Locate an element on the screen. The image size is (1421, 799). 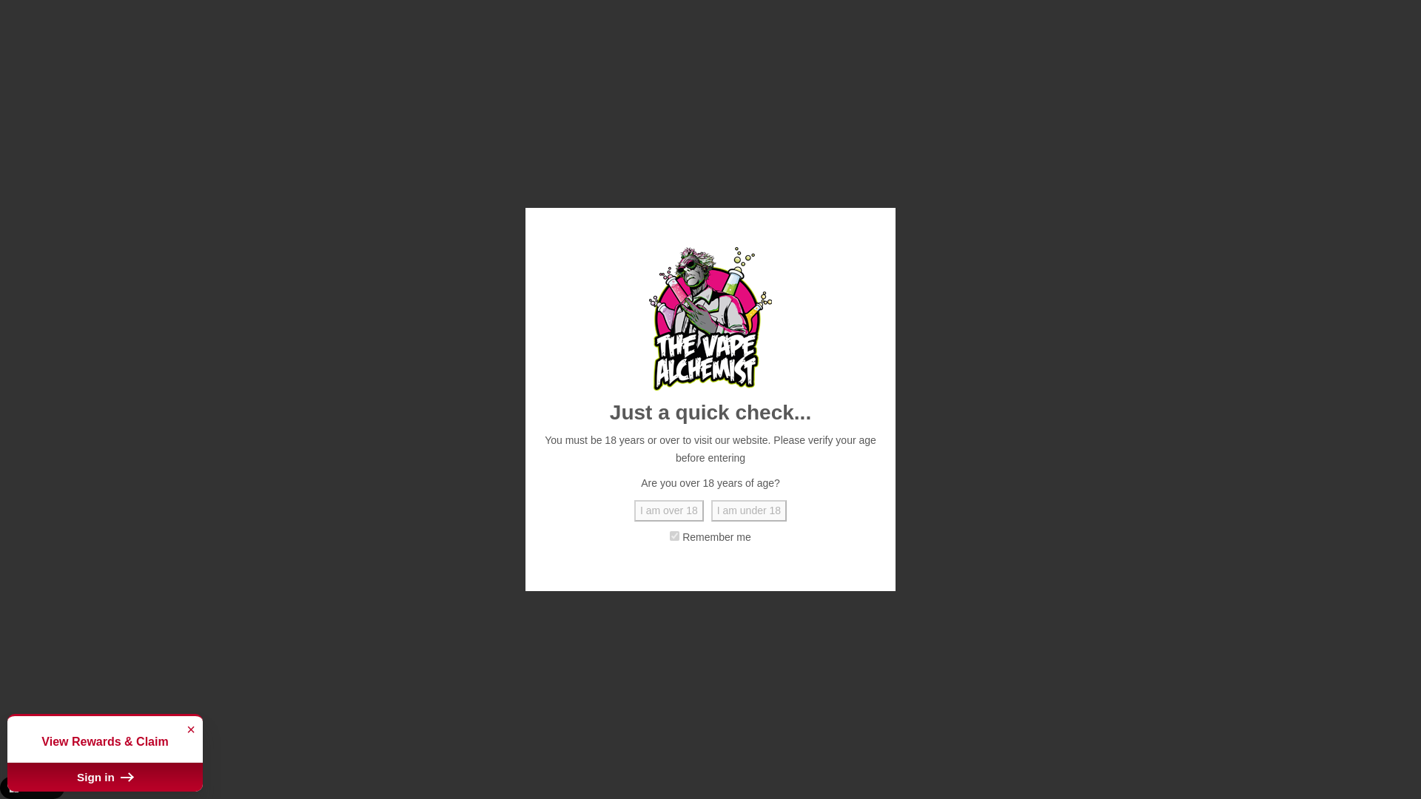
VG is located at coordinates (247, 755).